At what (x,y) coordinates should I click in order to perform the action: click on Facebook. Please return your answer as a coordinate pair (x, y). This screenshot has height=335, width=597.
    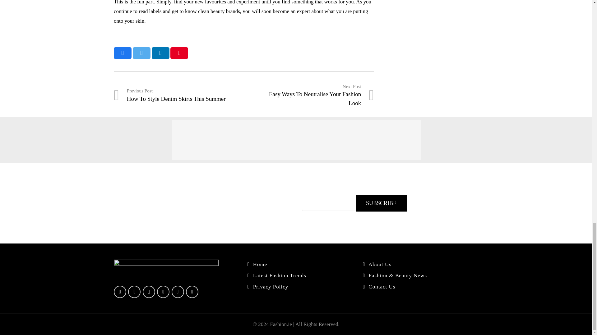
    Looking at the image, I should click on (123, 53).